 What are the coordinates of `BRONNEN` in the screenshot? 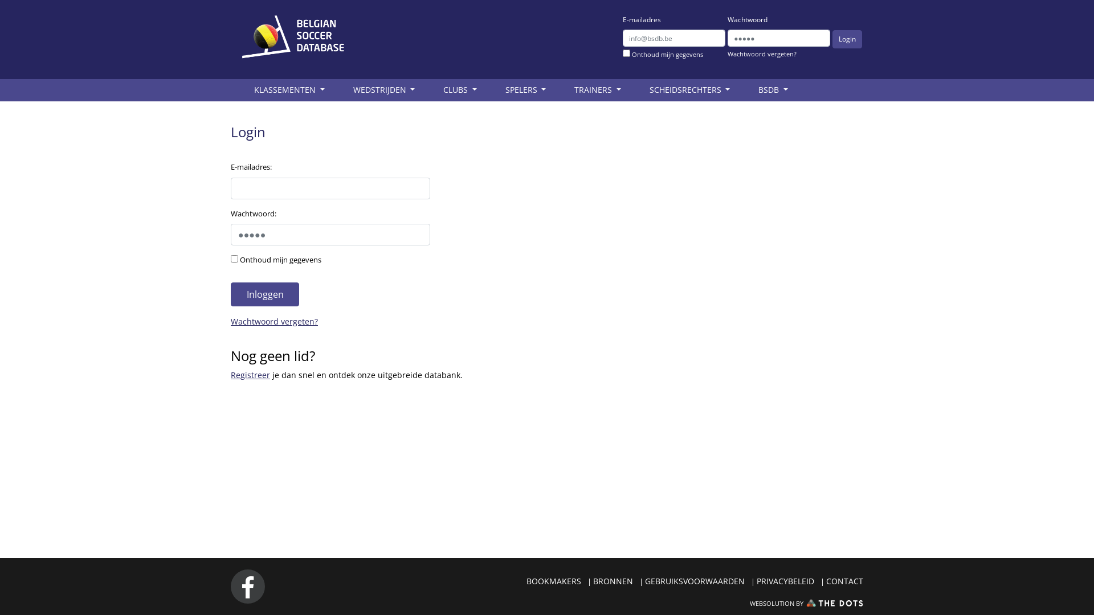 It's located at (613, 581).